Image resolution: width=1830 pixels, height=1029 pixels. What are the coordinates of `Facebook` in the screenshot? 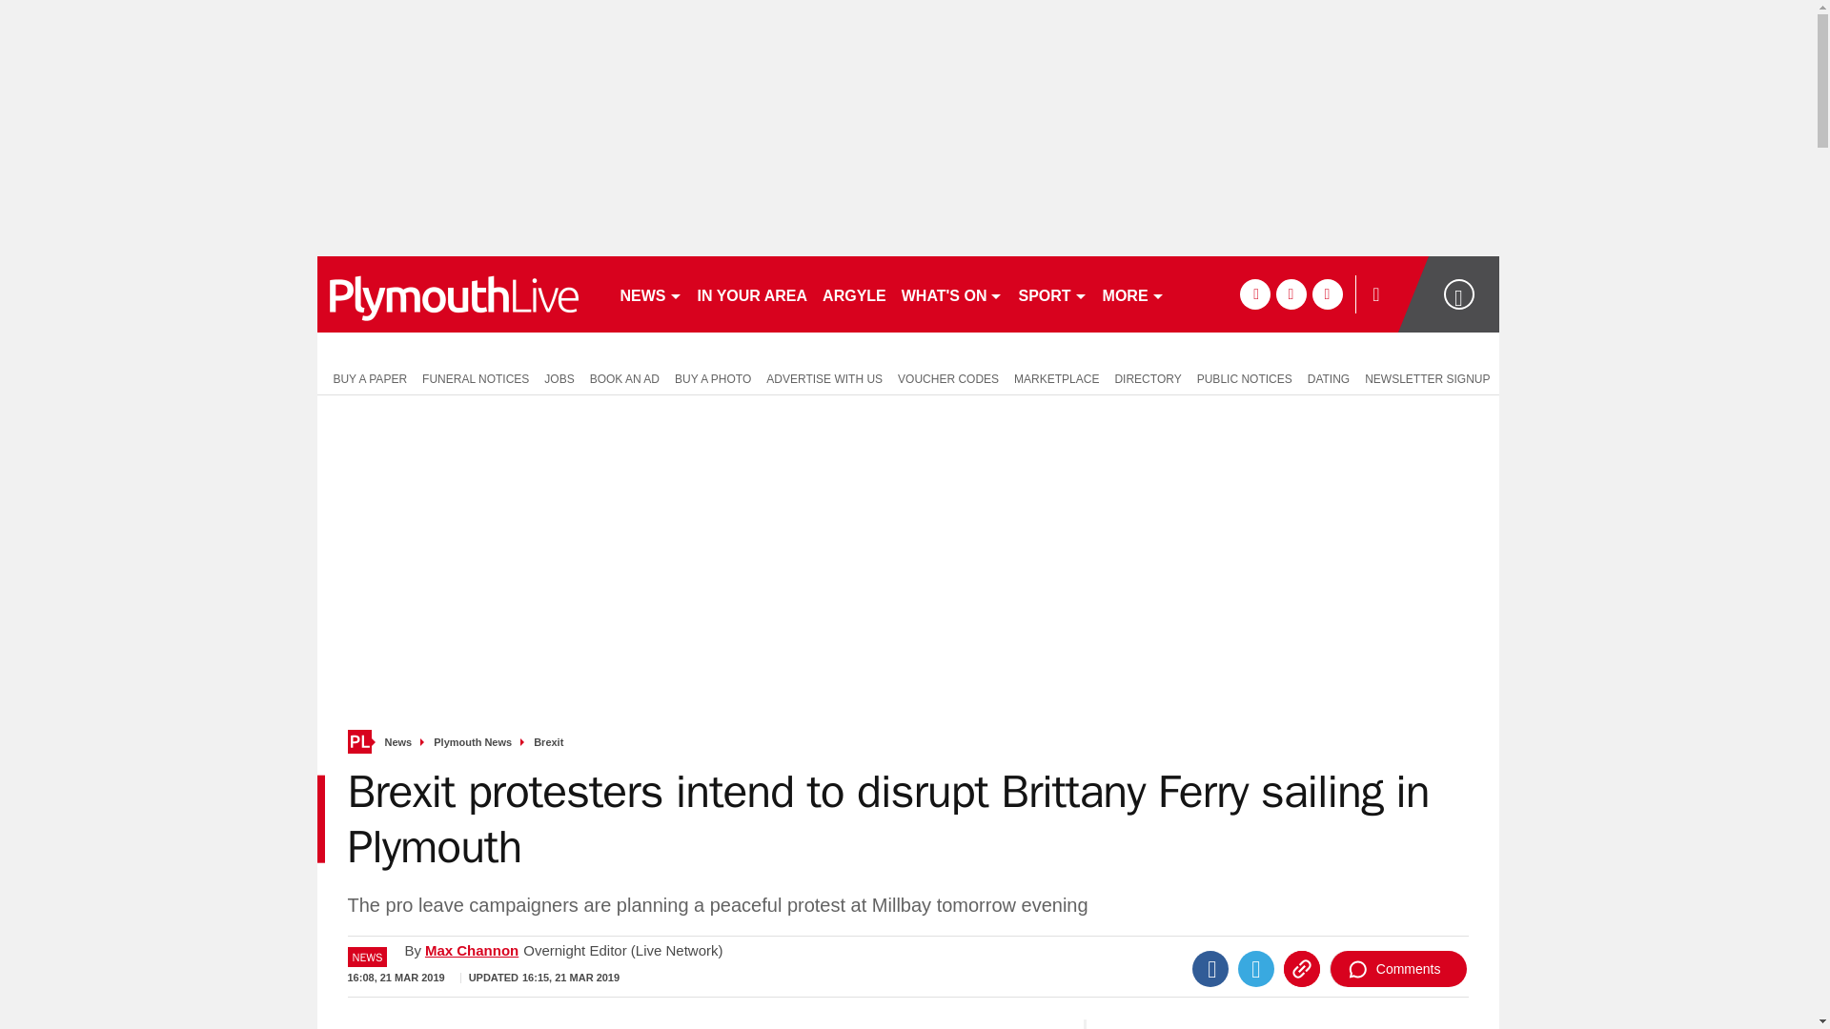 It's located at (1210, 968).